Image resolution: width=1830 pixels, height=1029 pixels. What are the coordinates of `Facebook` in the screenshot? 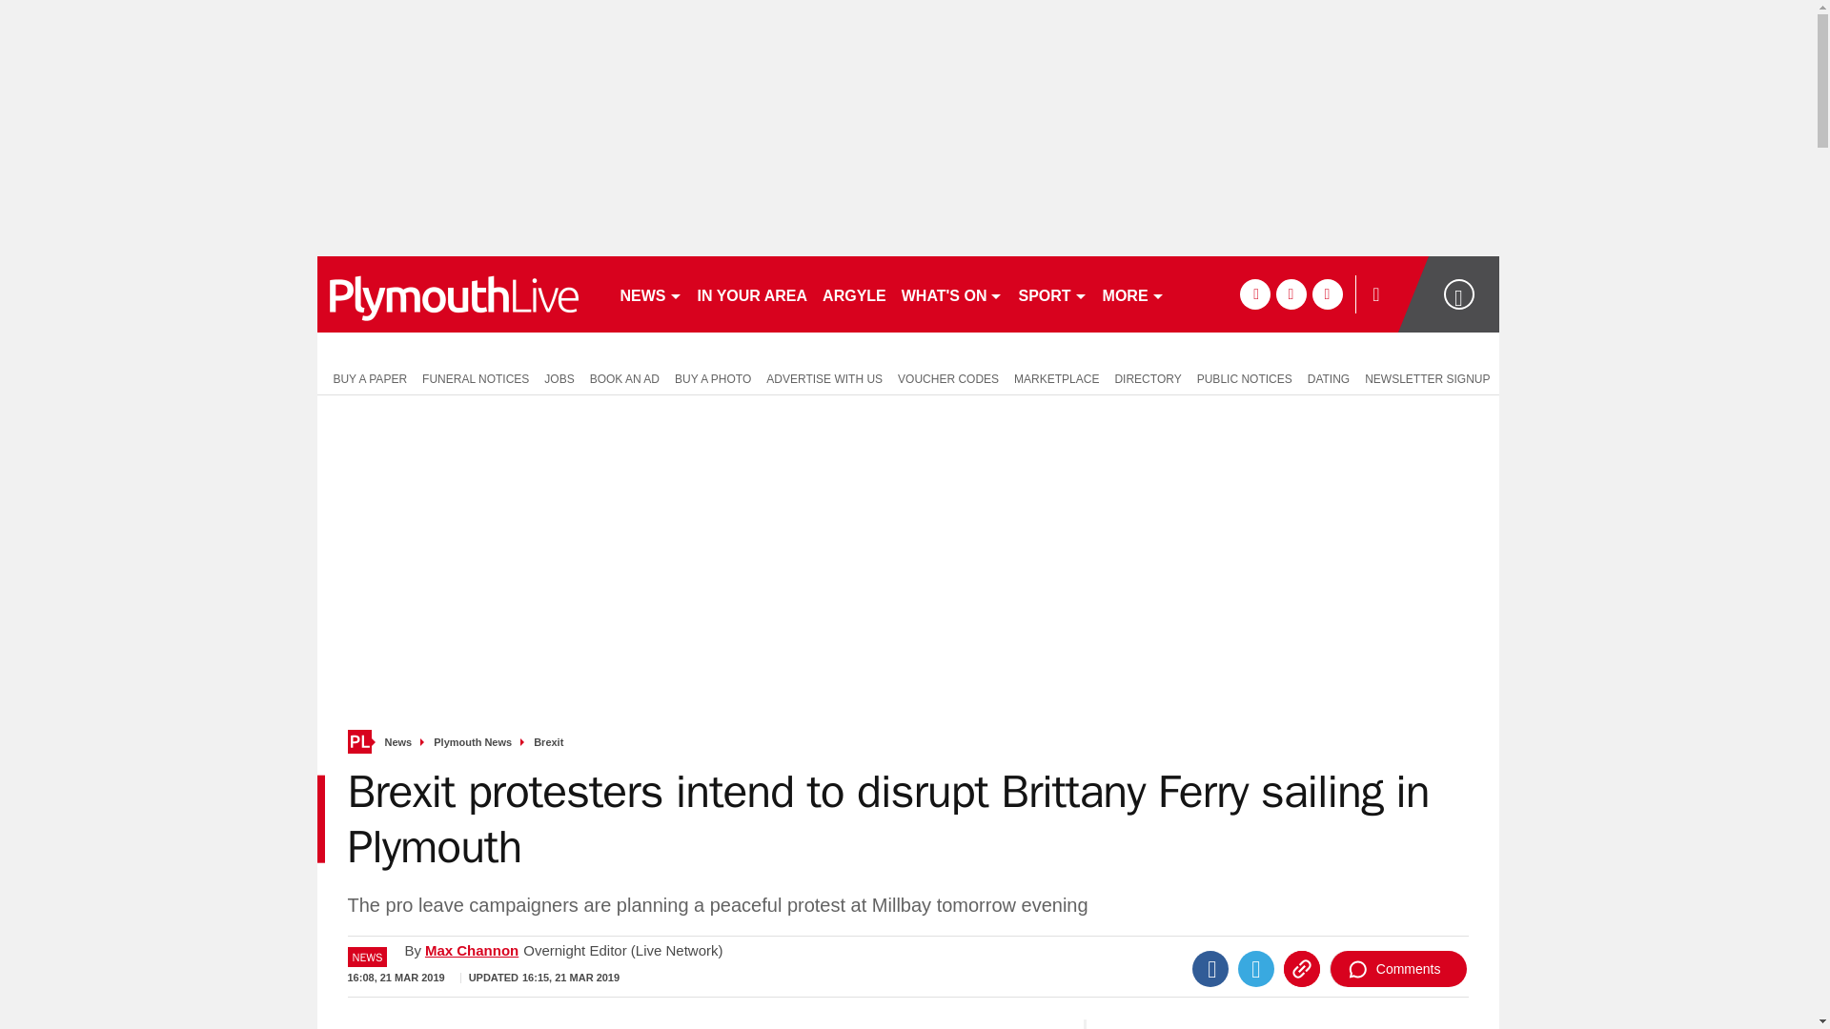 It's located at (1210, 968).